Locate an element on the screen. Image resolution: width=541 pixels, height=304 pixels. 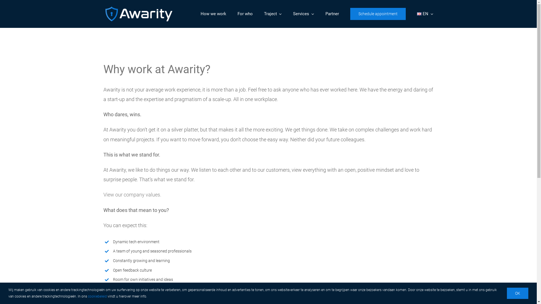
For who is located at coordinates (245, 14).